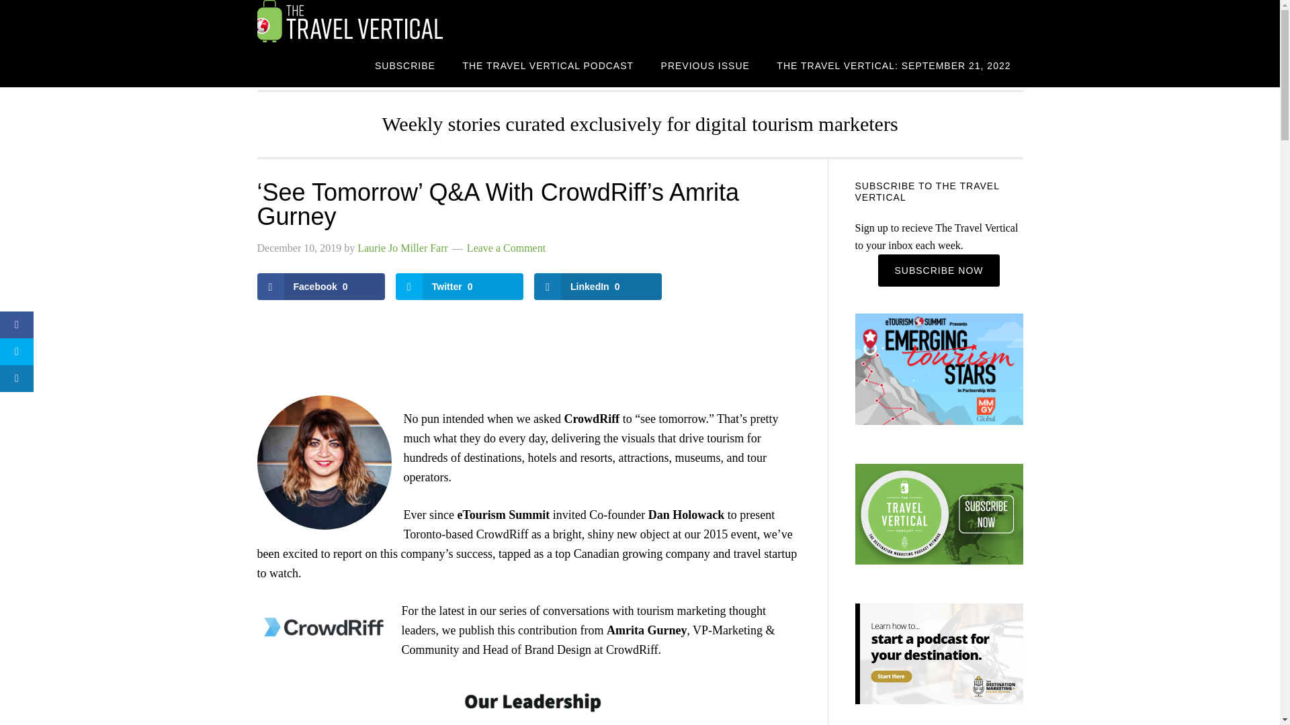  What do you see at coordinates (364, 21) in the screenshot?
I see `THE TRAVEL VERTICAL` at bounding box center [364, 21].